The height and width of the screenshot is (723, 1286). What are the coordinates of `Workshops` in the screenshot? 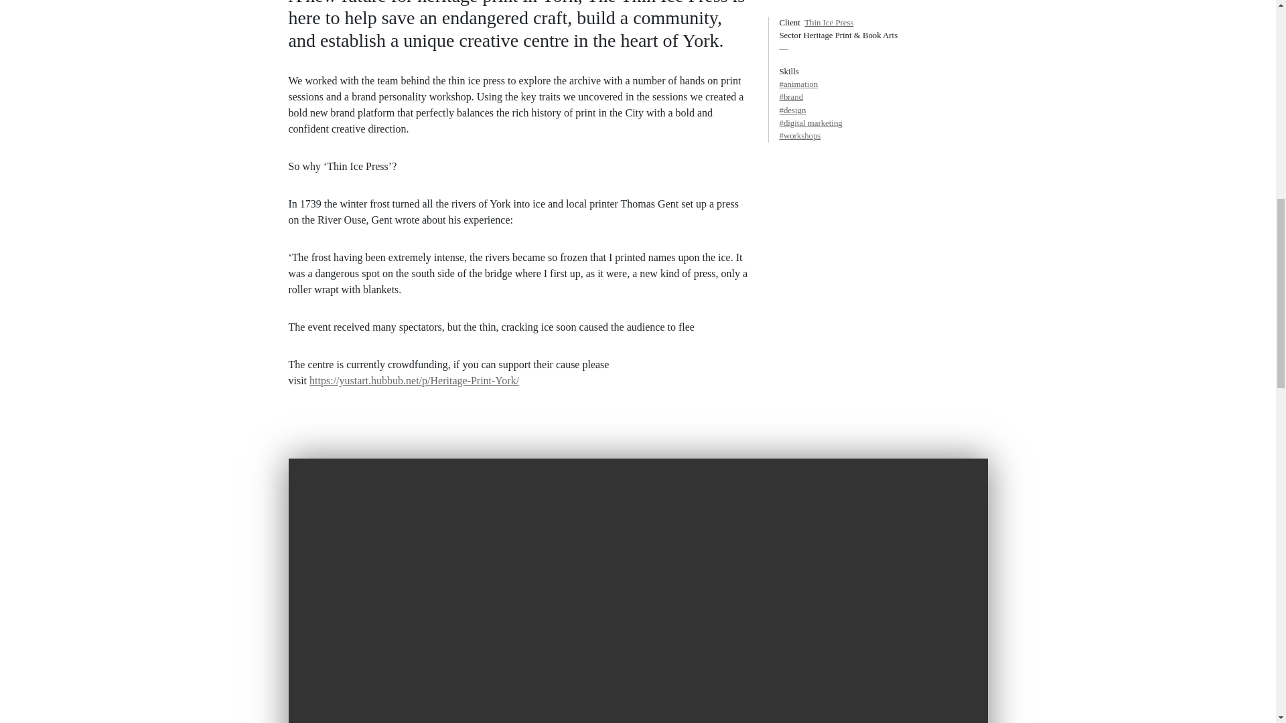 It's located at (883, 50).